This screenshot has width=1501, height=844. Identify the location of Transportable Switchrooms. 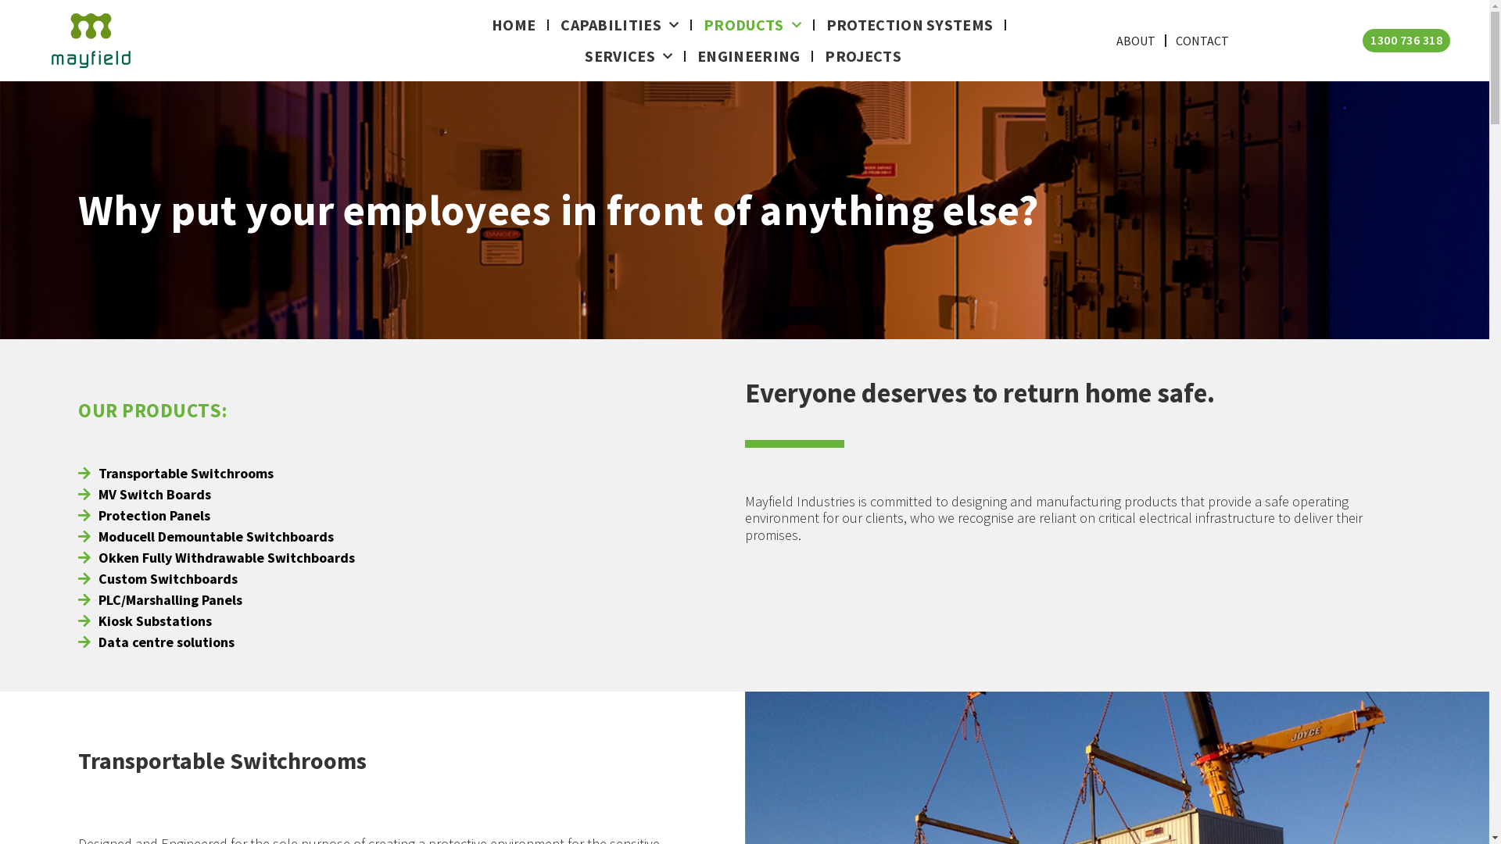
(176, 474).